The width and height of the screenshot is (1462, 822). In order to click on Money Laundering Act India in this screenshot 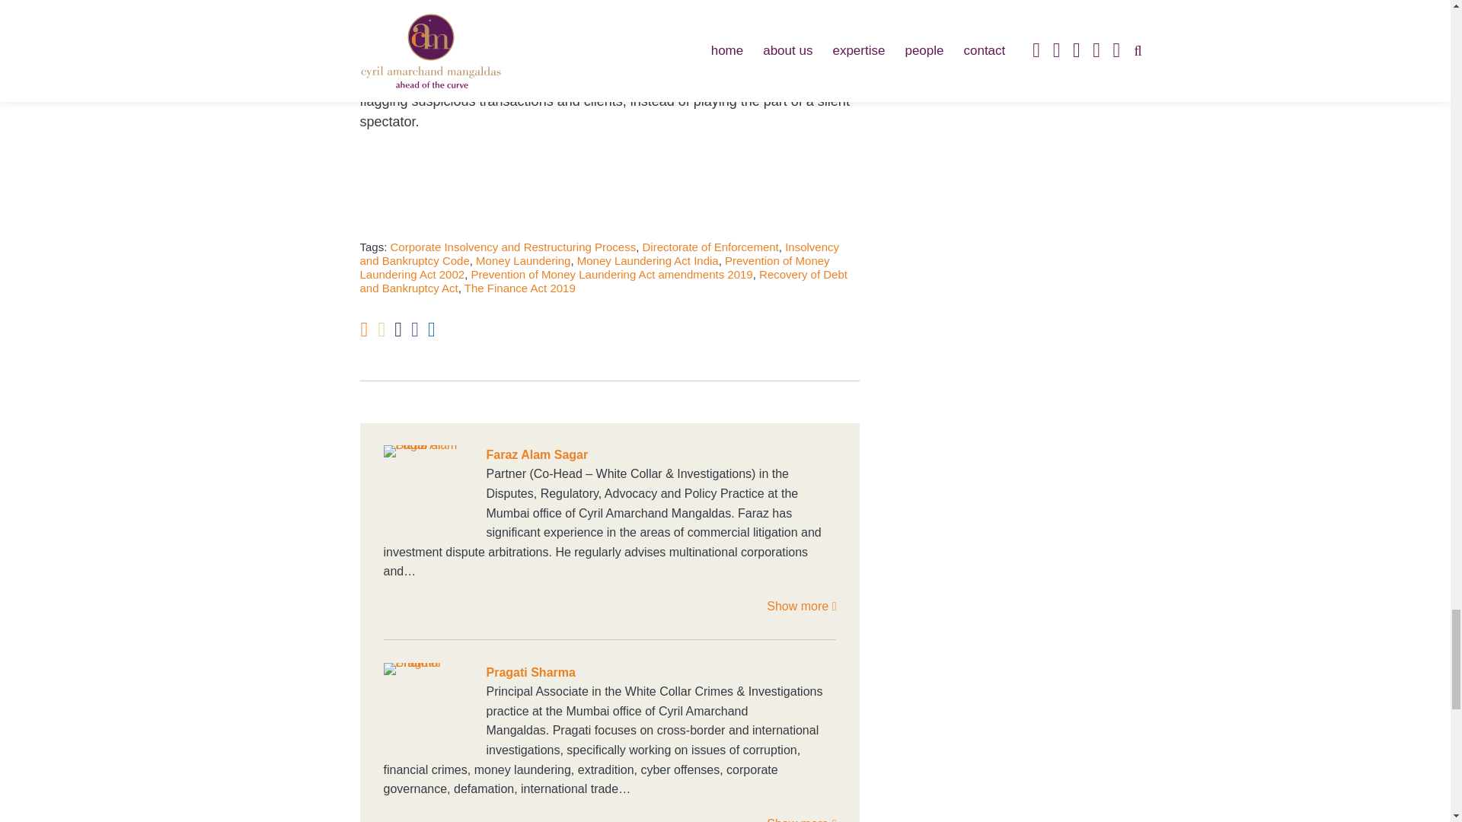, I will do `click(648, 260)`.